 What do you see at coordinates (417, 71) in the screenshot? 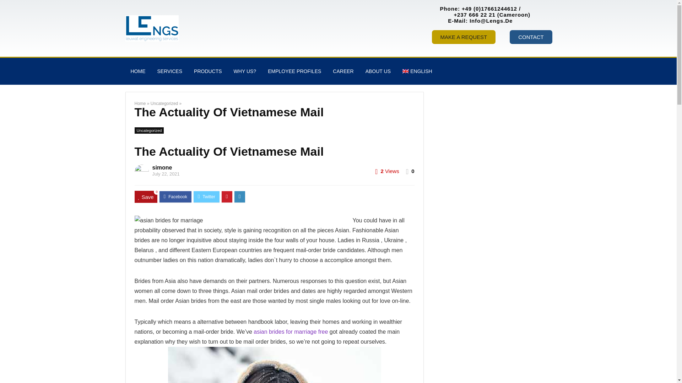
I see `English` at bounding box center [417, 71].